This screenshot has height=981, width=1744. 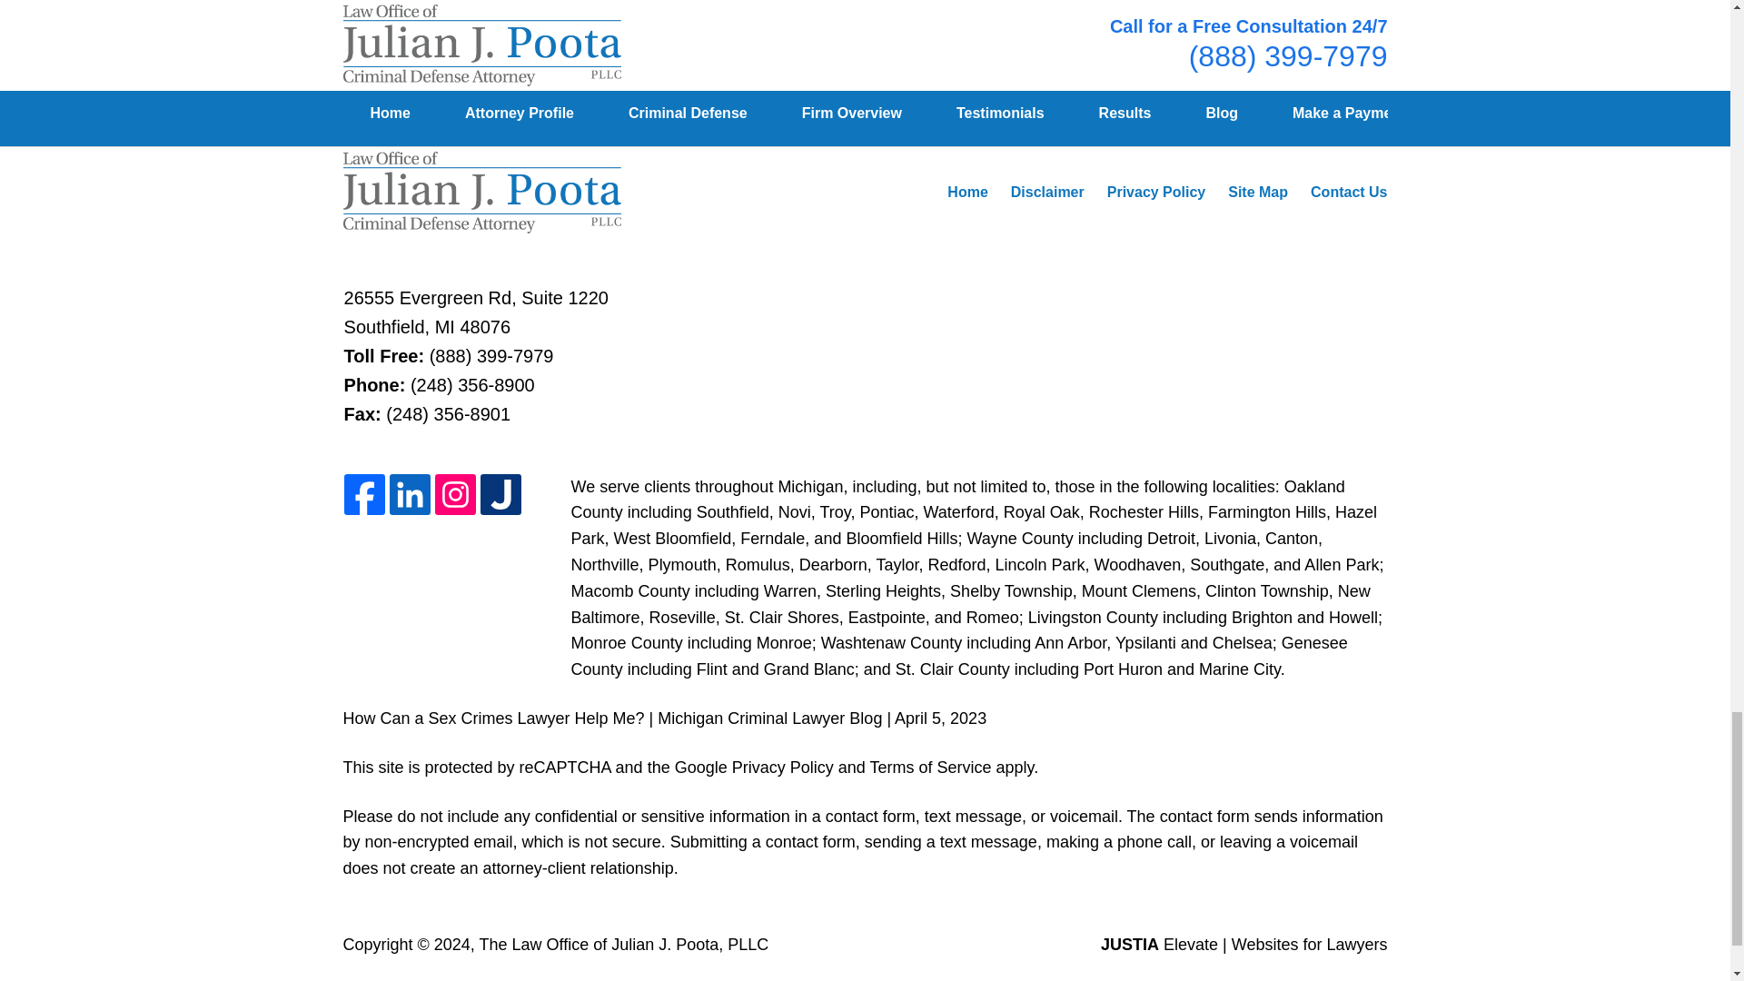 I want to click on Linkedin, so click(x=410, y=496).